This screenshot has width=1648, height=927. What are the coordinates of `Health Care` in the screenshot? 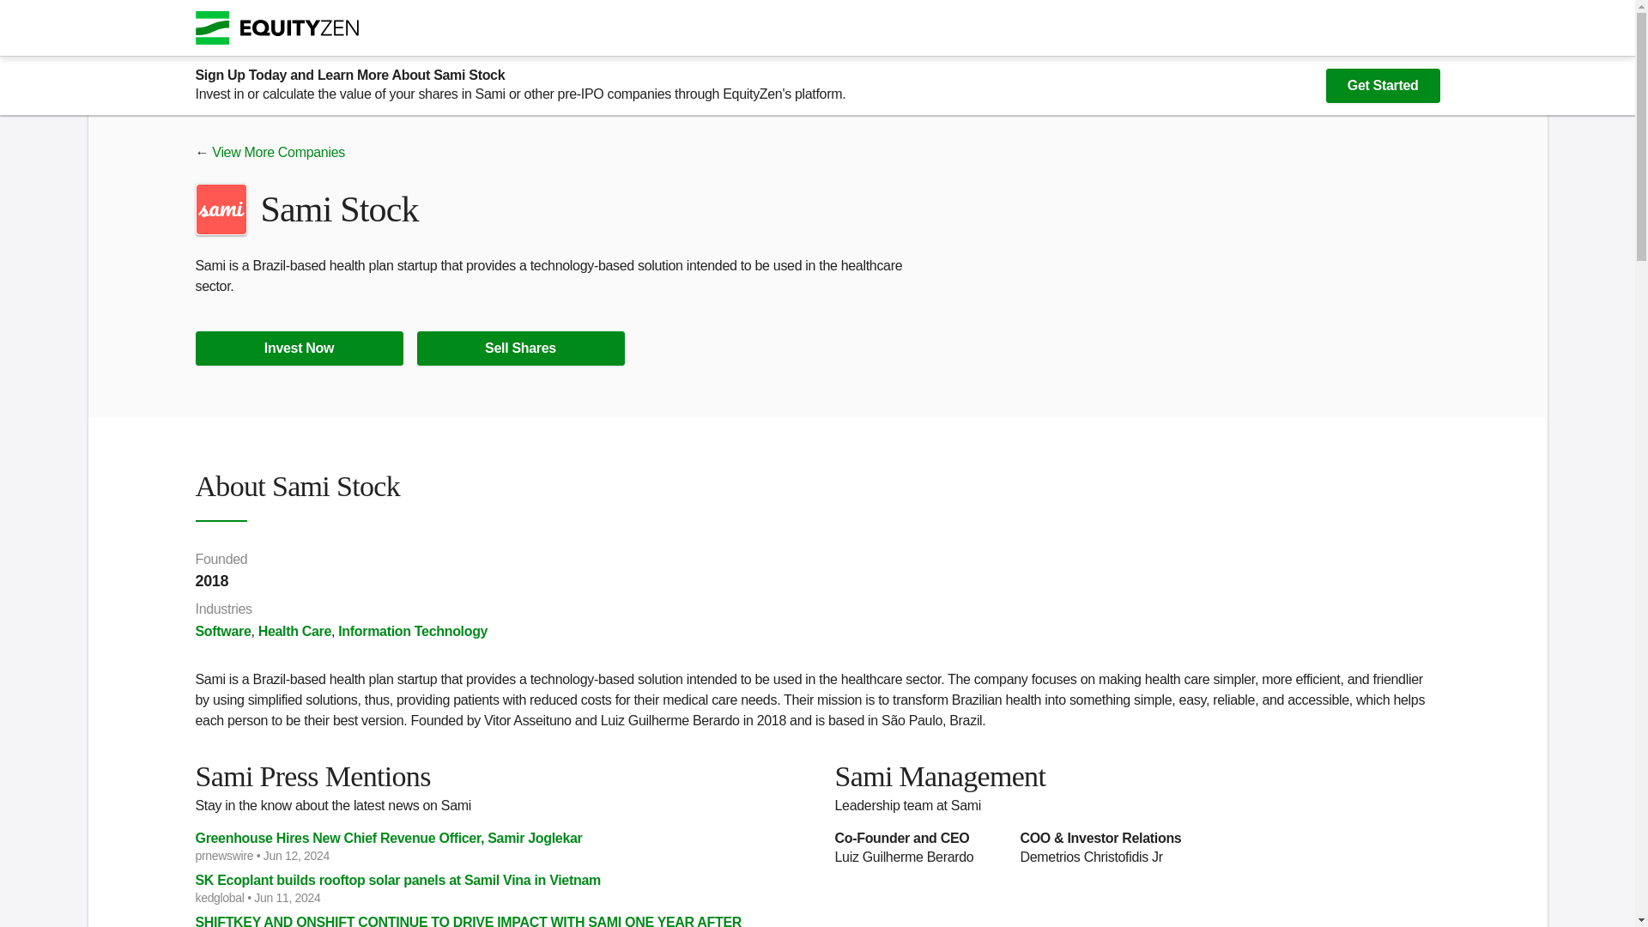 It's located at (294, 631).